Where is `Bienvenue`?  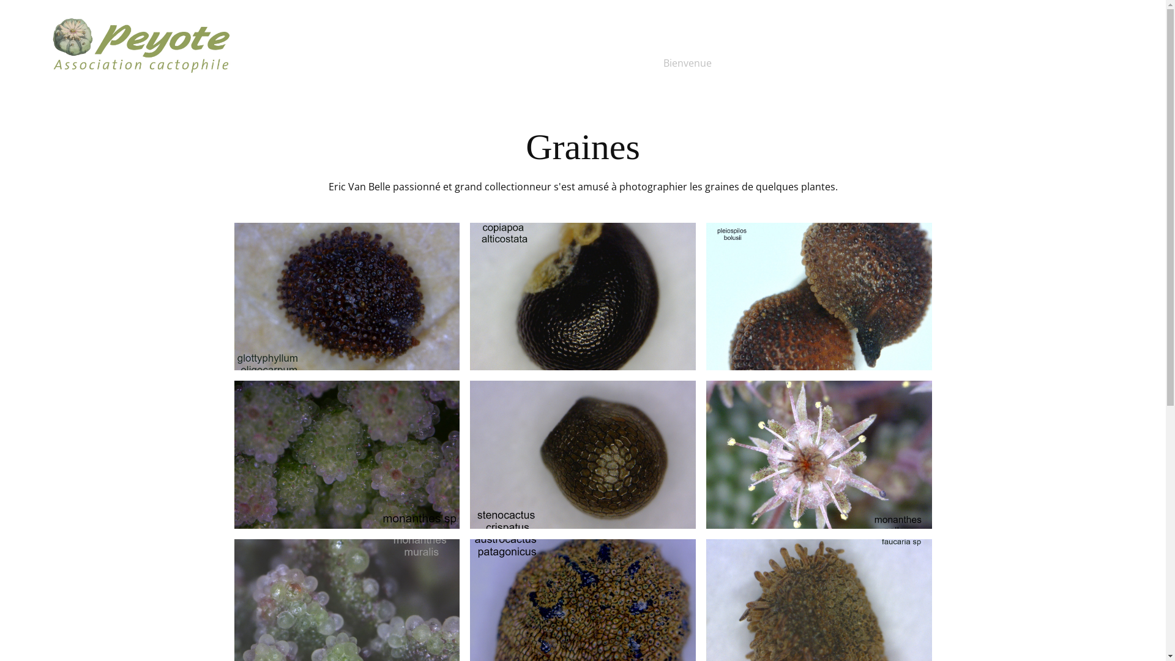
Bienvenue is located at coordinates (688, 63).